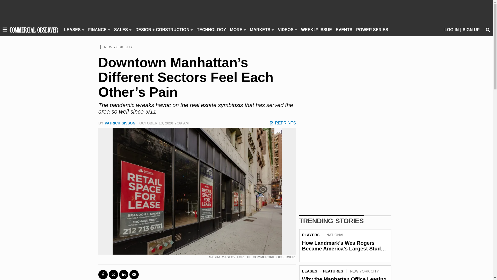  What do you see at coordinates (121, 30) in the screenshot?
I see `SALES` at bounding box center [121, 30].